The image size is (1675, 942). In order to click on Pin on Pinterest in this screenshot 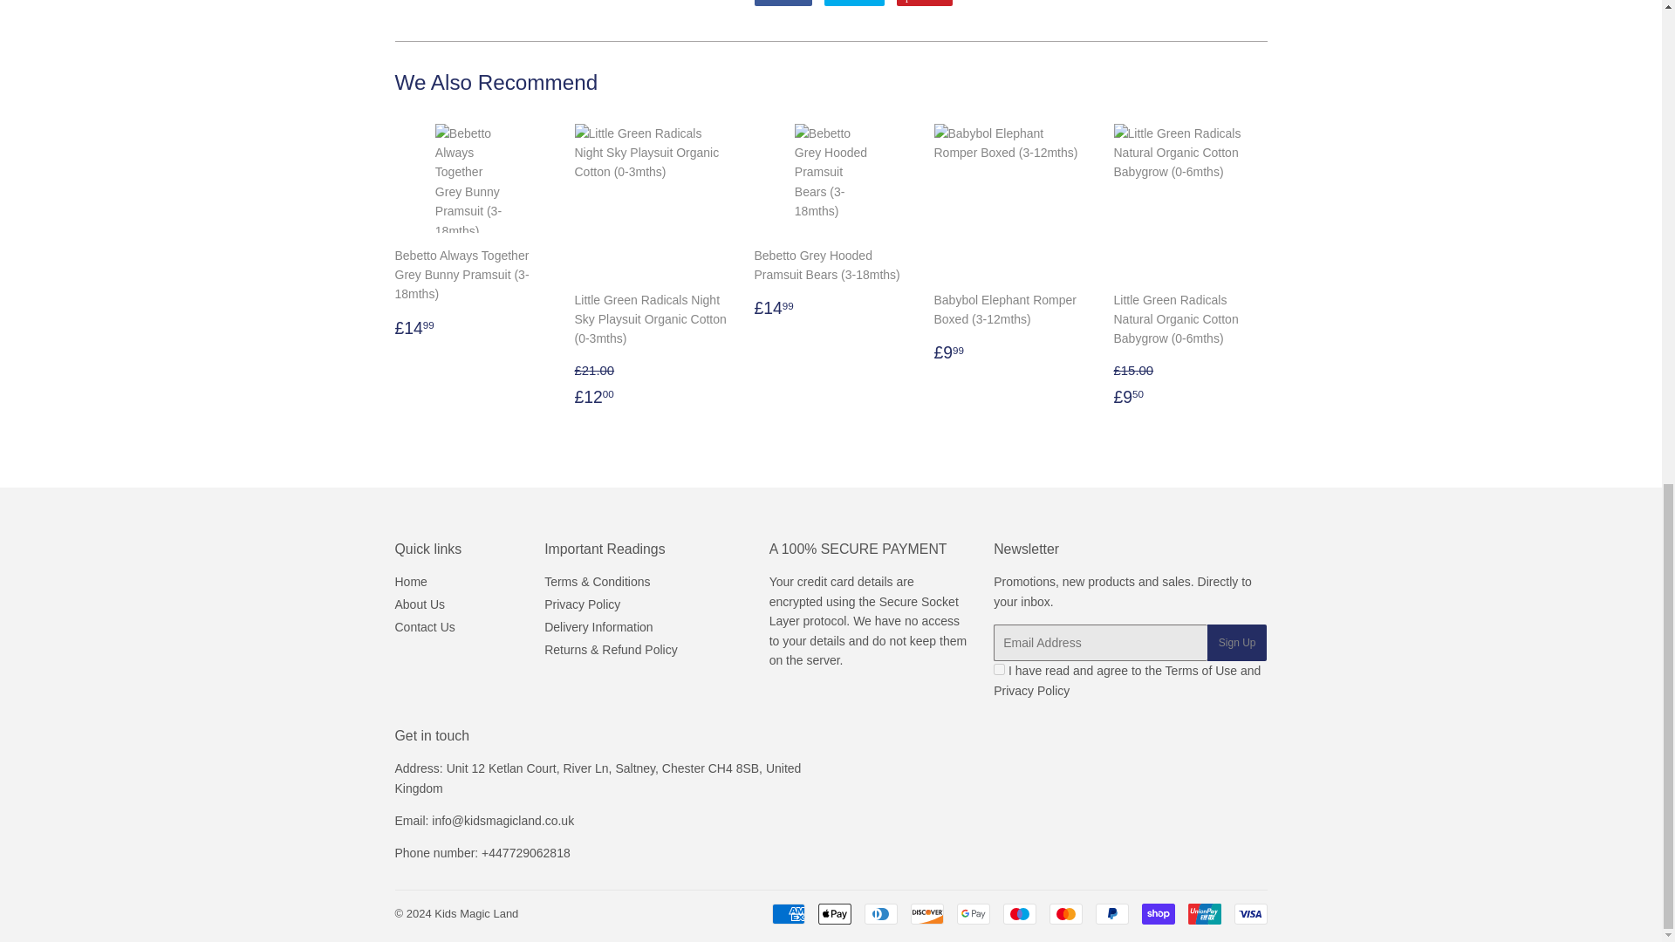, I will do `click(925, 3)`.